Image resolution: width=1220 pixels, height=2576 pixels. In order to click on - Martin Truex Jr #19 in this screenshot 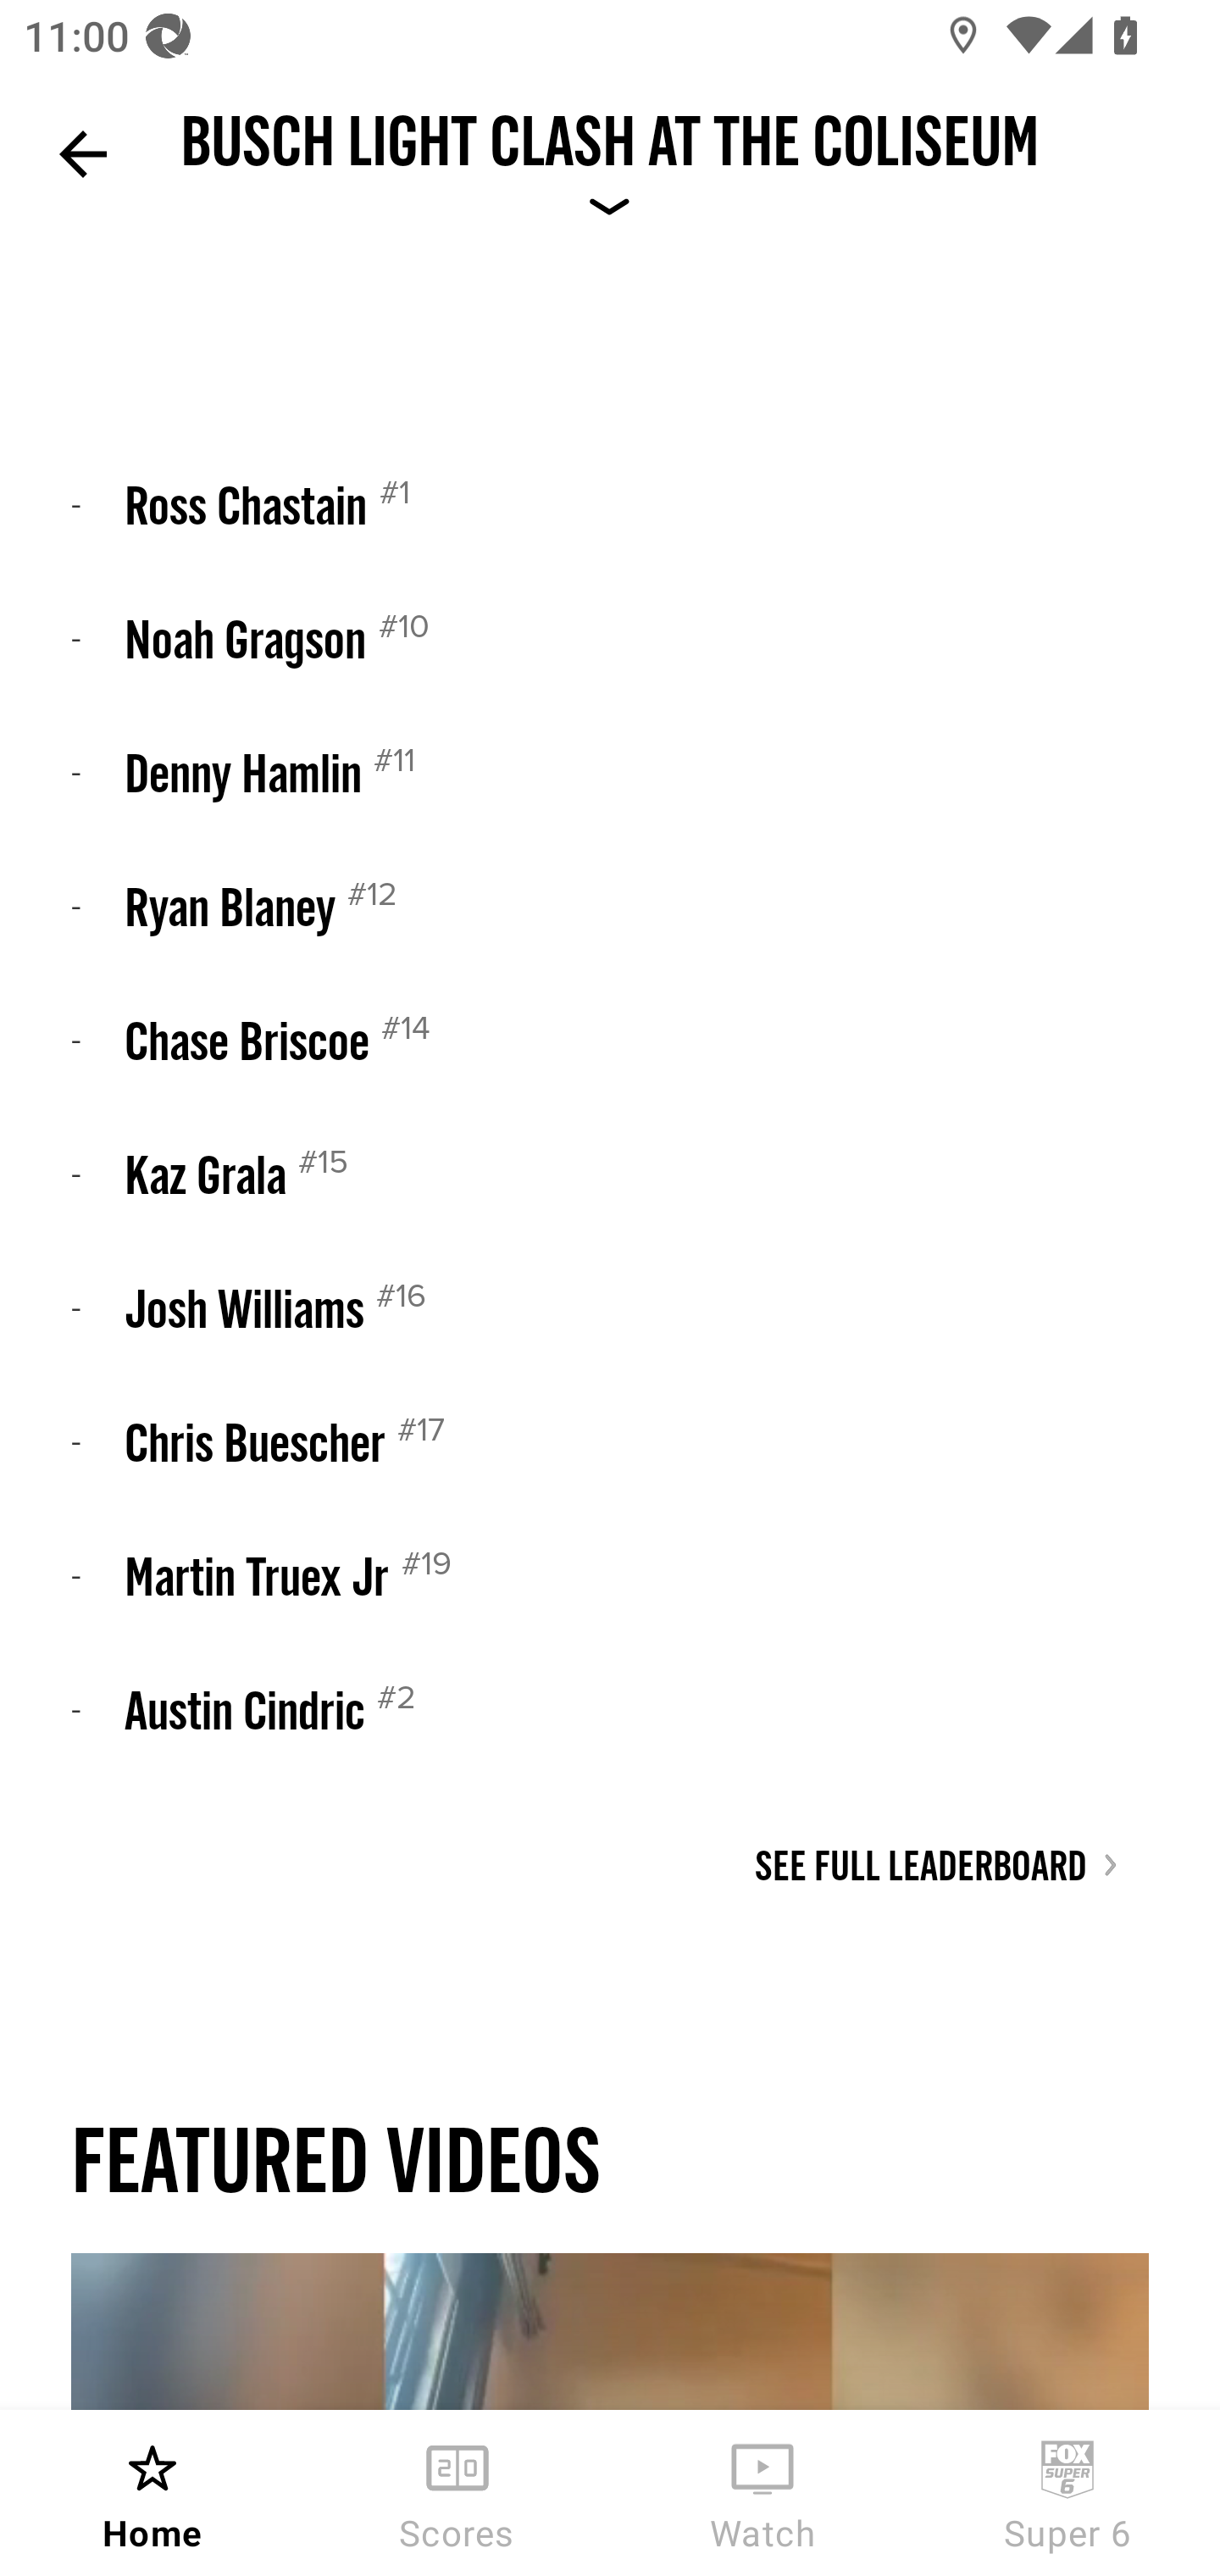, I will do `click(610, 1574)`.